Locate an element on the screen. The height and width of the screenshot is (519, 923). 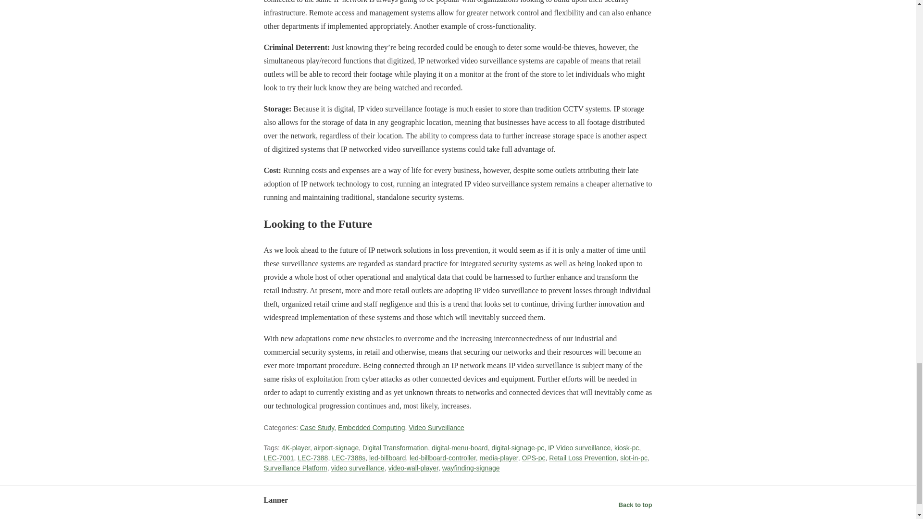
video surveillance is located at coordinates (358, 468).